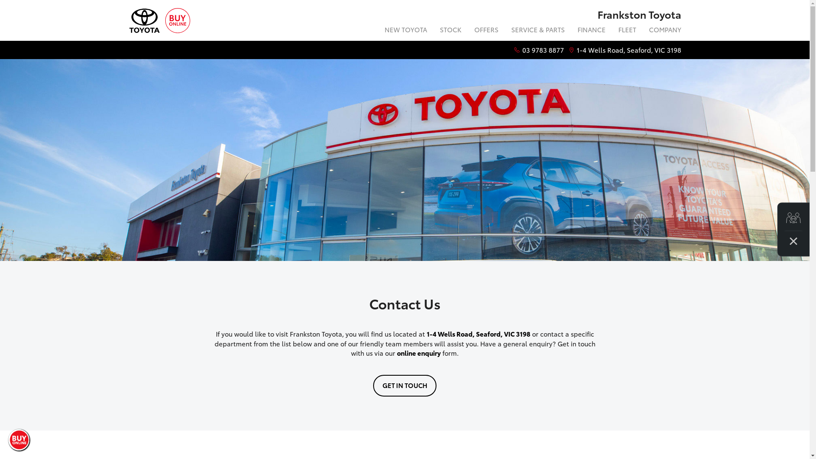 This screenshot has width=816, height=459. Describe the element at coordinates (450, 31) in the screenshot. I see `STOCK` at that location.